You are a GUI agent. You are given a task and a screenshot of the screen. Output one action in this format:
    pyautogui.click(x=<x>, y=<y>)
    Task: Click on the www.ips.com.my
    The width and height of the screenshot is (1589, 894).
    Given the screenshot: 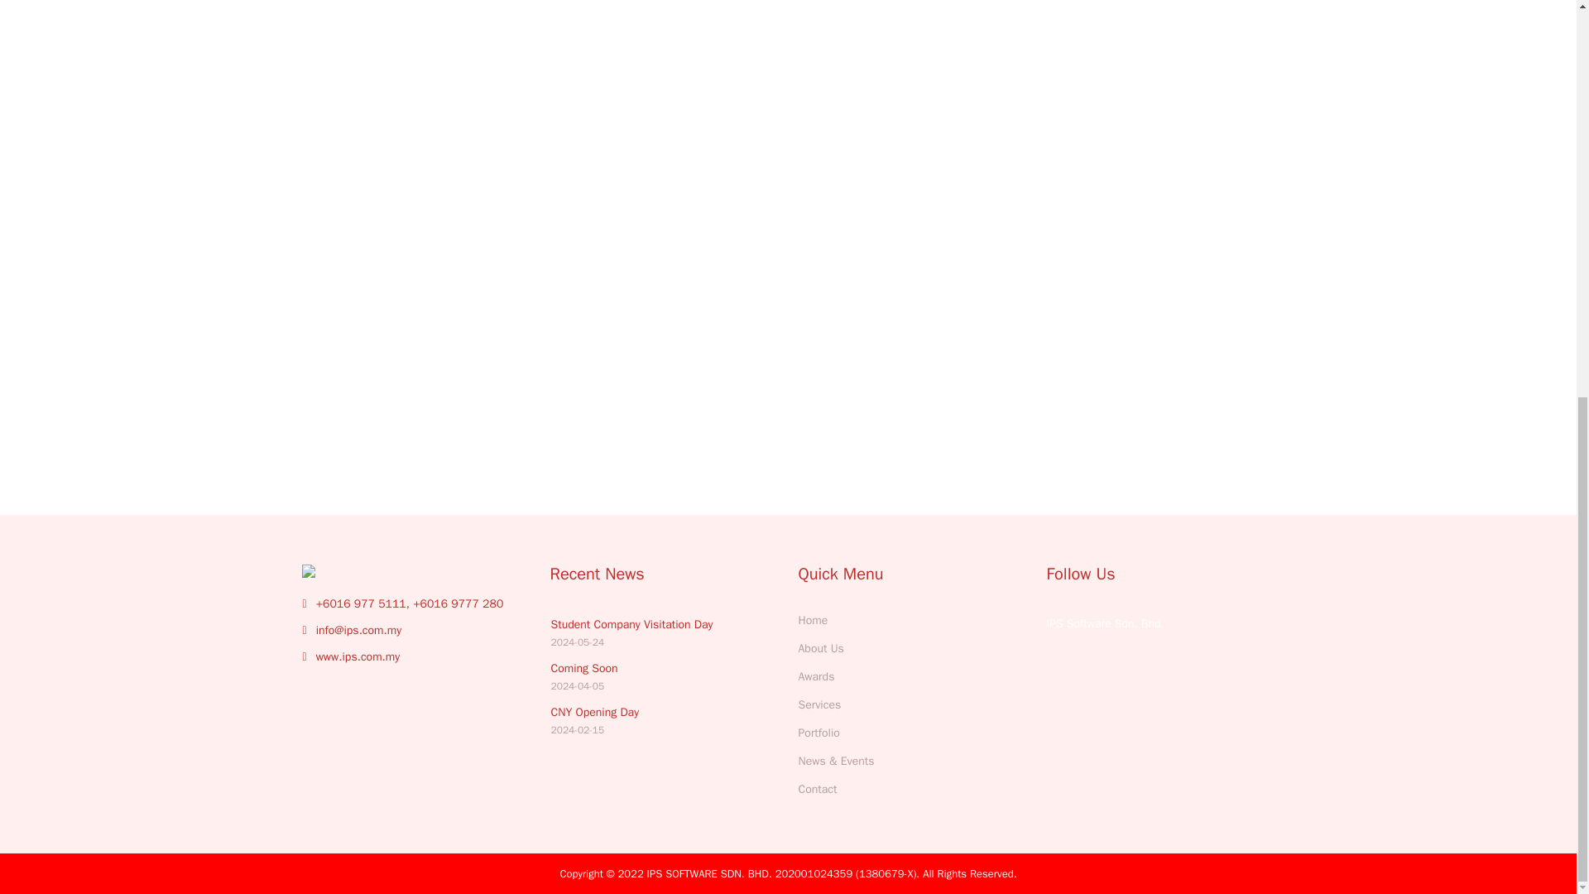 What is the action you would take?
    pyautogui.click(x=596, y=720)
    